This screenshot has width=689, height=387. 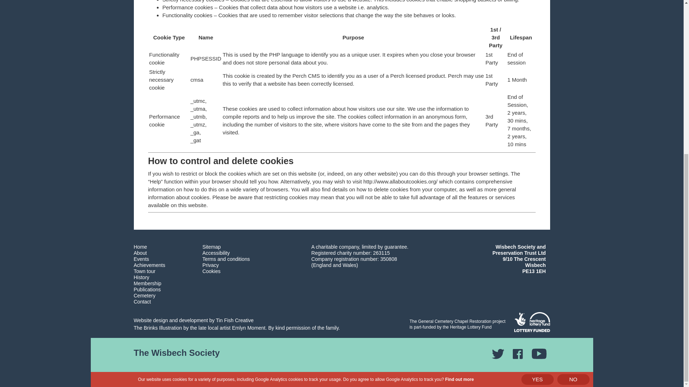 I want to click on Events, so click(x=141, y=259).